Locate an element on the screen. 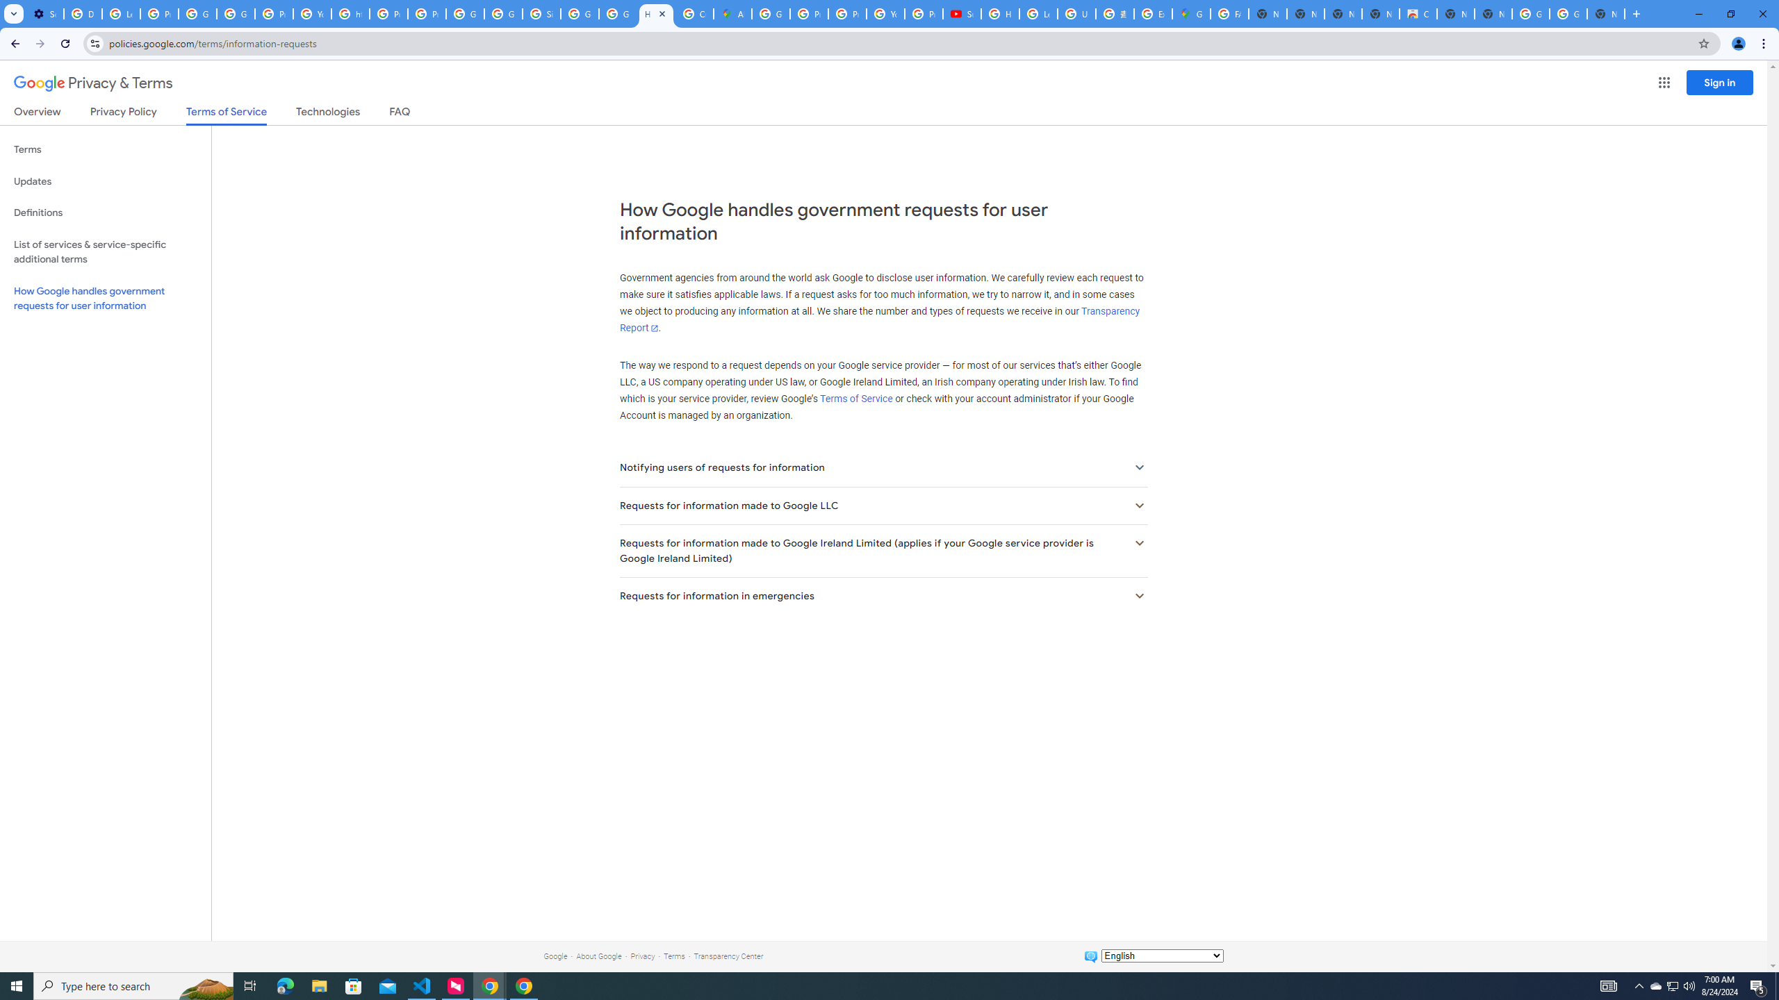  Delete photos & videos - Computer - Google Photos Help is located at coordinates (82, 14).